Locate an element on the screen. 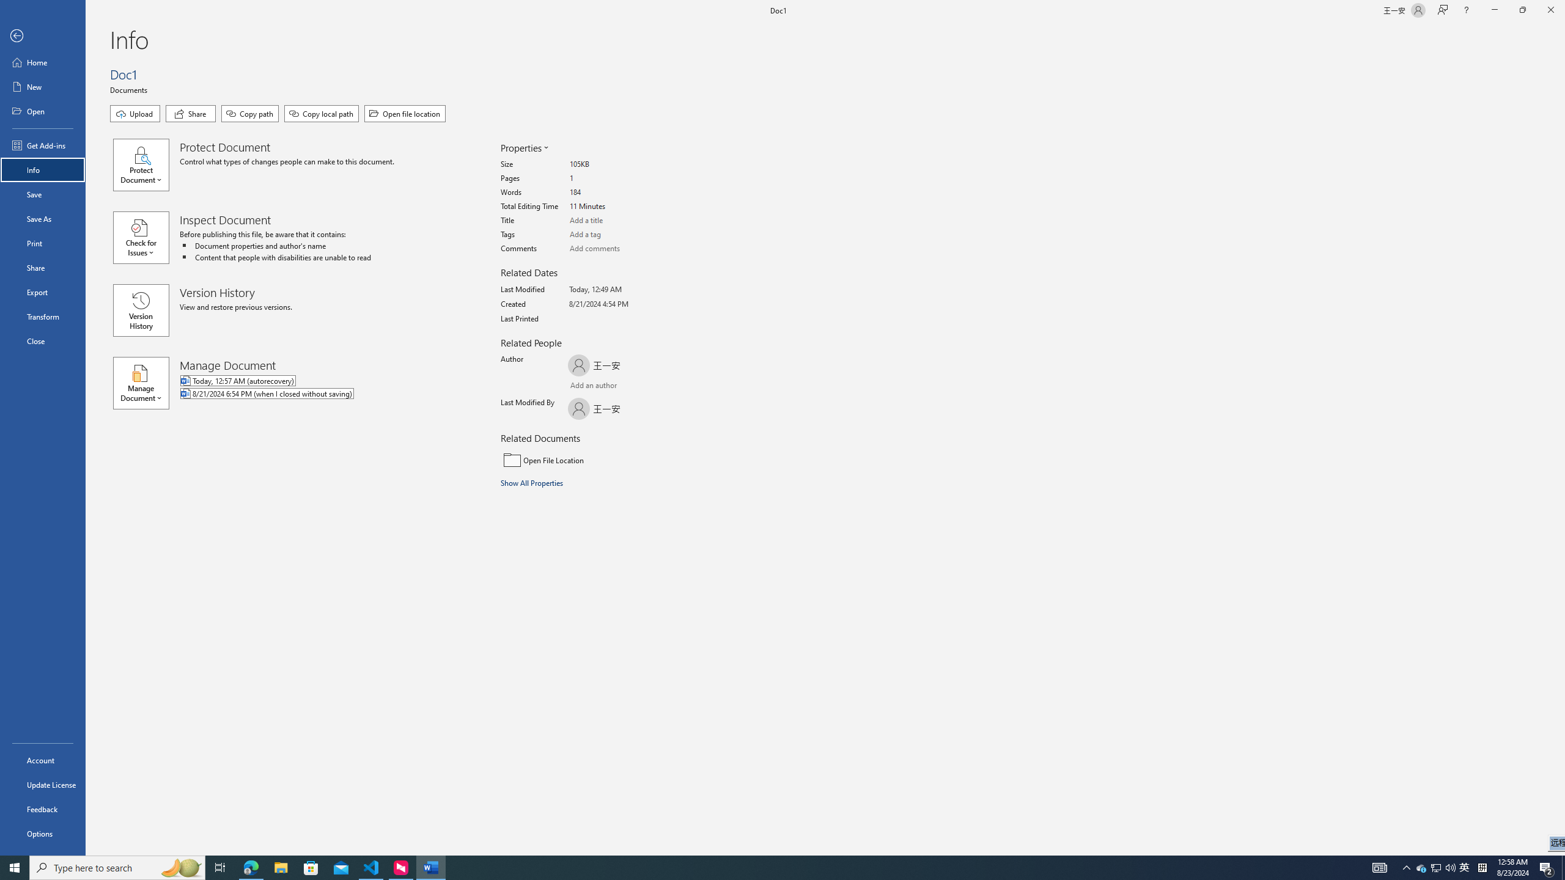  Open file location is located at coordinates (405, 114).